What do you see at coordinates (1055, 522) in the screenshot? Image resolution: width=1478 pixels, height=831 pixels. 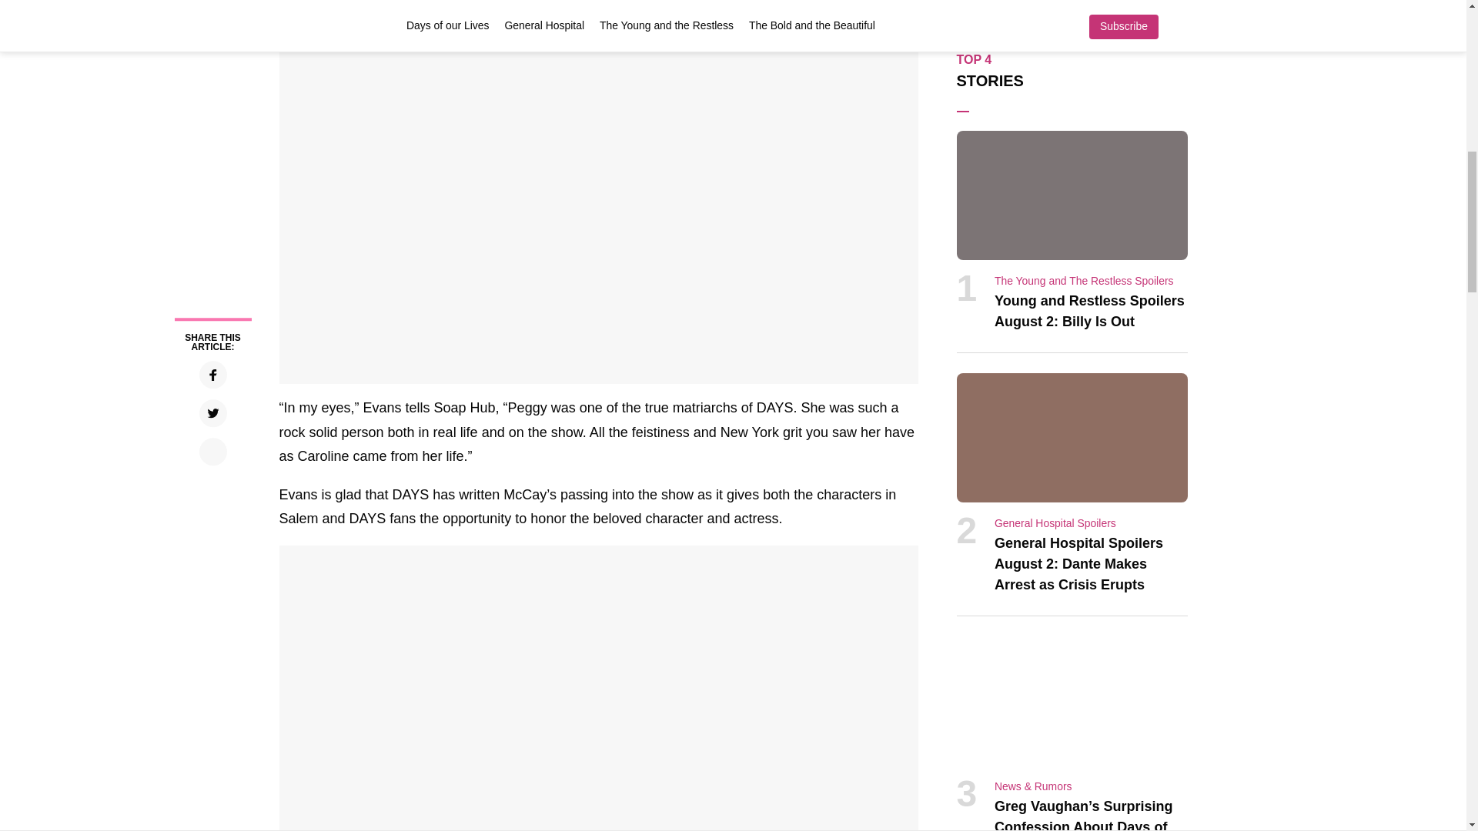 I see `General Hospital Spoilers` at bounding box center [1055, 522].